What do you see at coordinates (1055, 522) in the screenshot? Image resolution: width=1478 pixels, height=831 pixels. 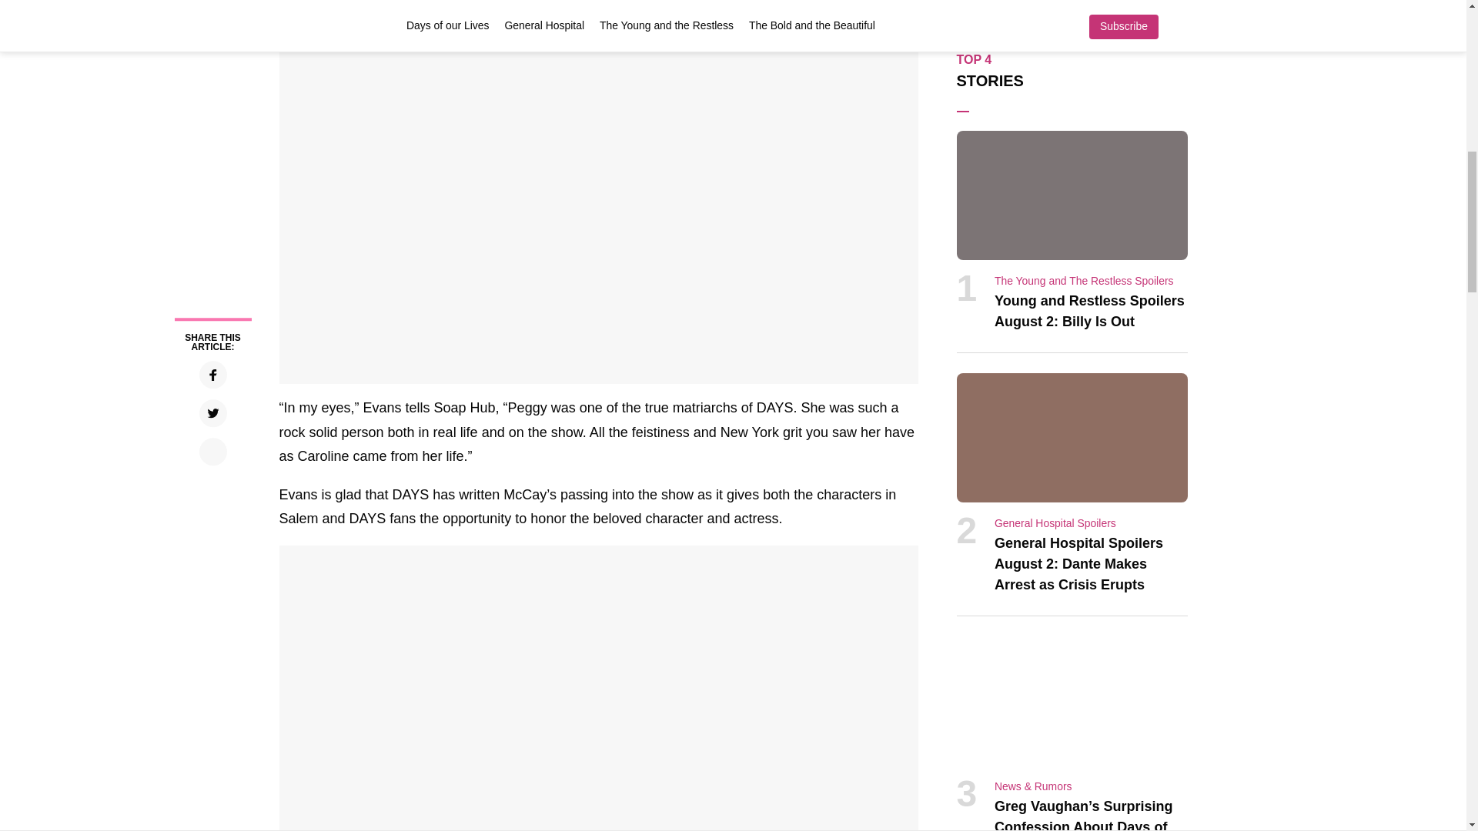 I see `General Hospital Spoilers` at bounding box center [1055, 522].